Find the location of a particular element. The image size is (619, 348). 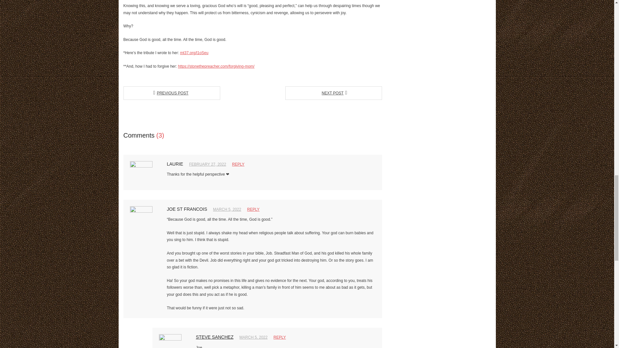

NEXT POST is located at coordinates (333, 93).